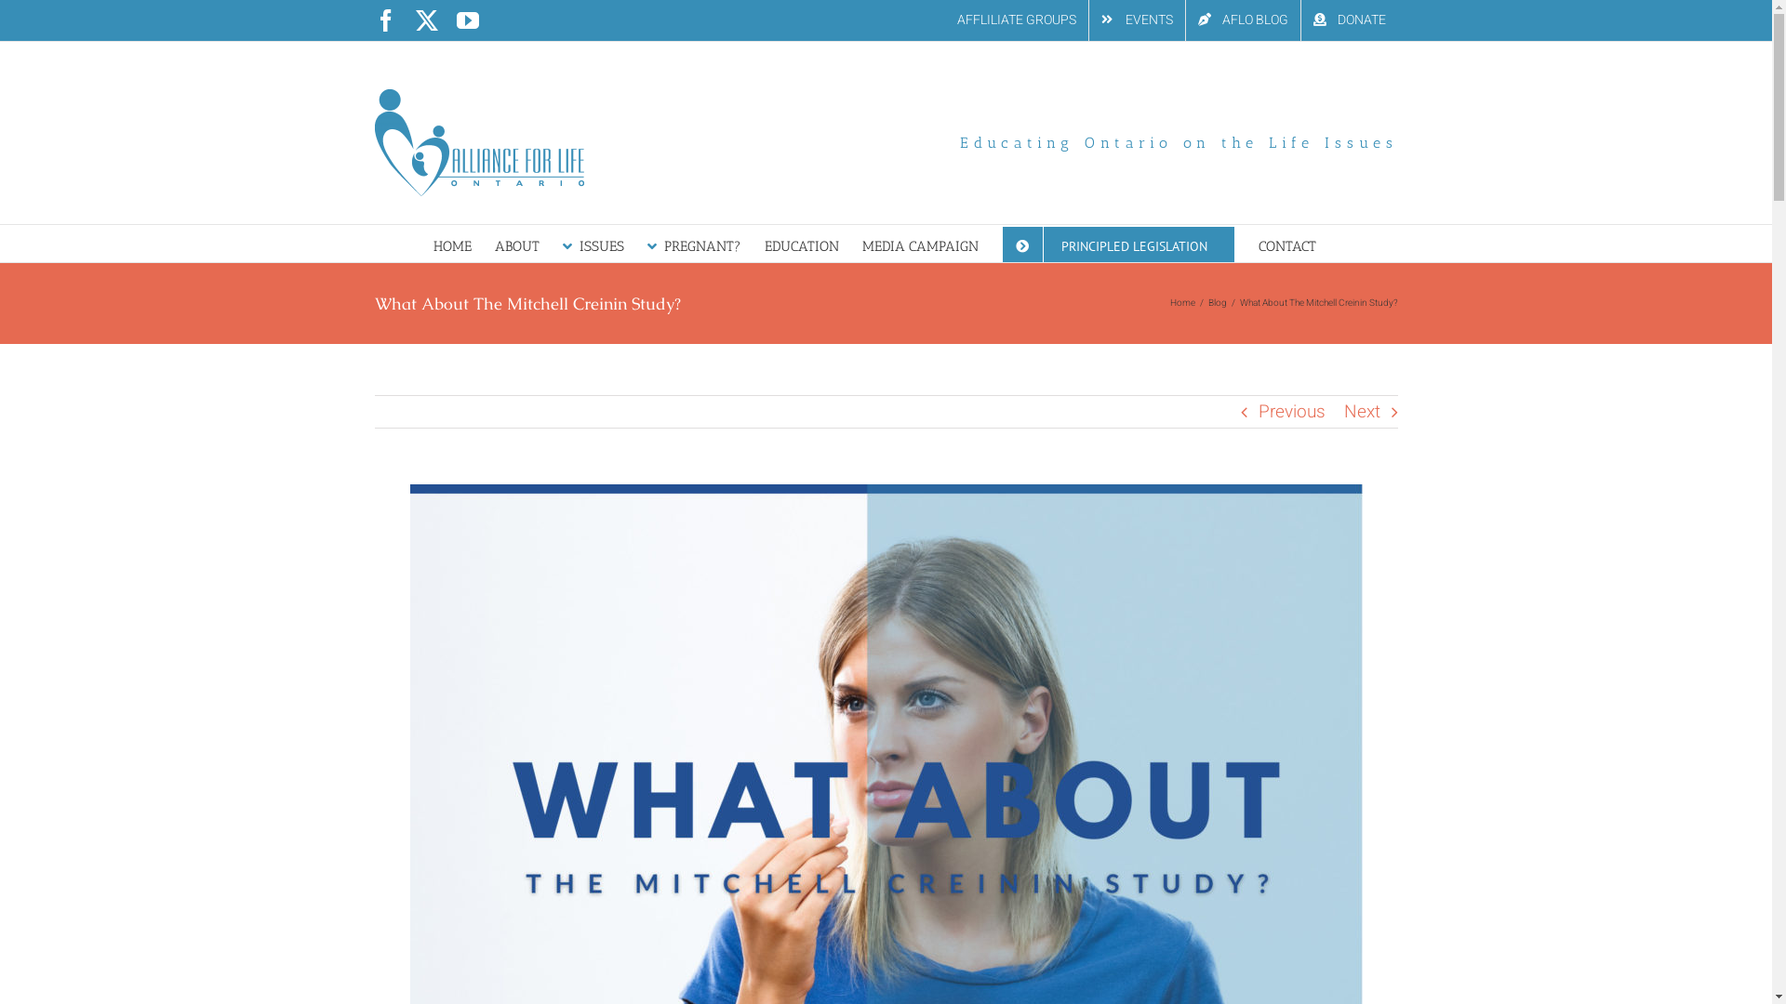 The image size is (1786, 1004). What do you see at coordinates (1137, 20) in the screenshot?
I see `EVENTS` at bounding box center [1137, 20].